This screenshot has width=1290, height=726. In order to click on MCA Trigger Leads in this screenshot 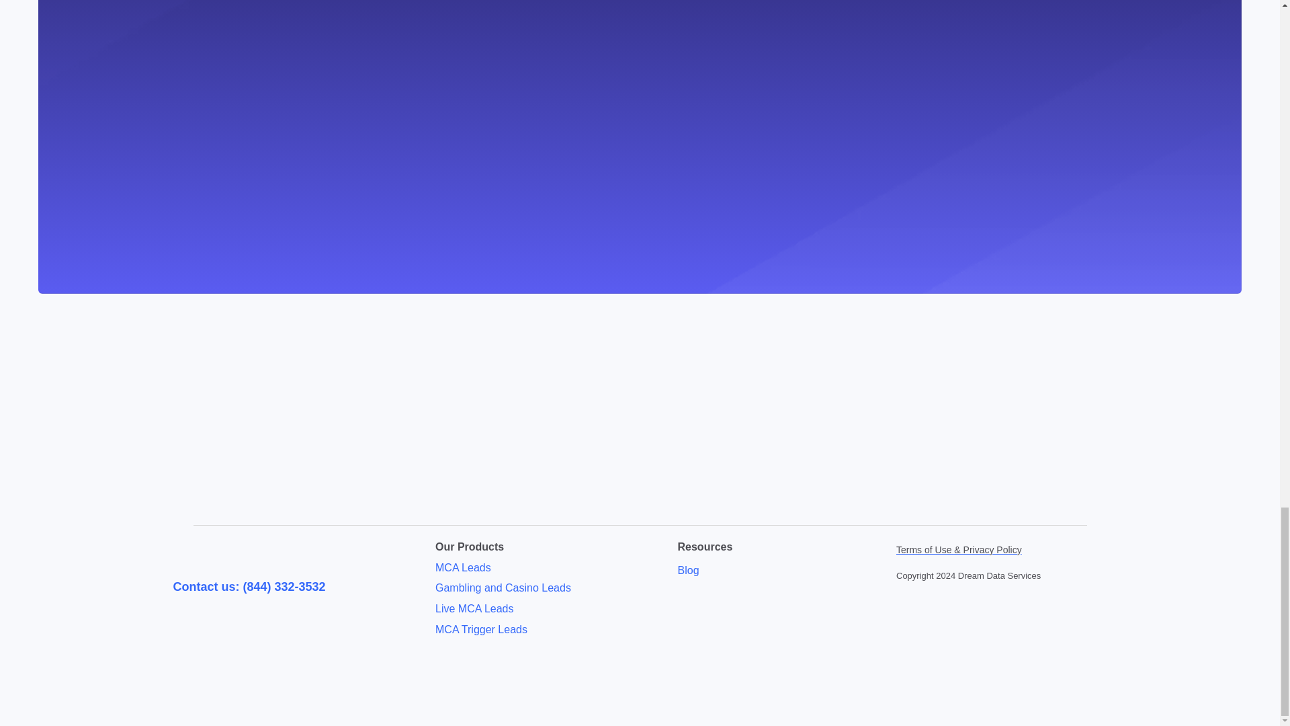, I will do `click(481, 629)`.